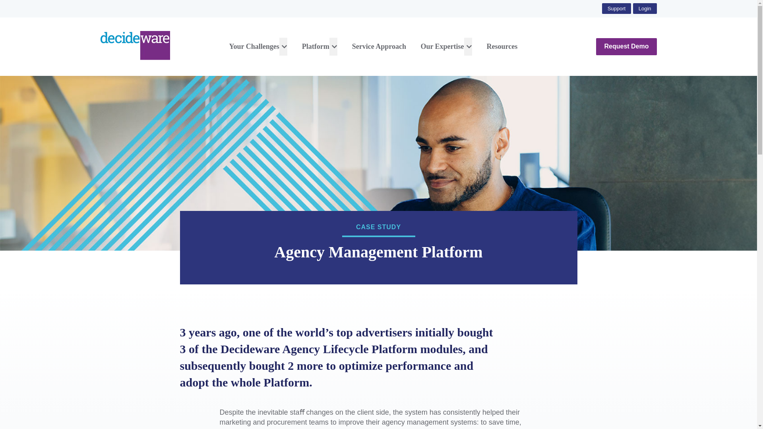 This screenshot has height=429, width=763. Describe the element at coordinates (379, 47) in the screenshot. I see `Service Approach` at that location.